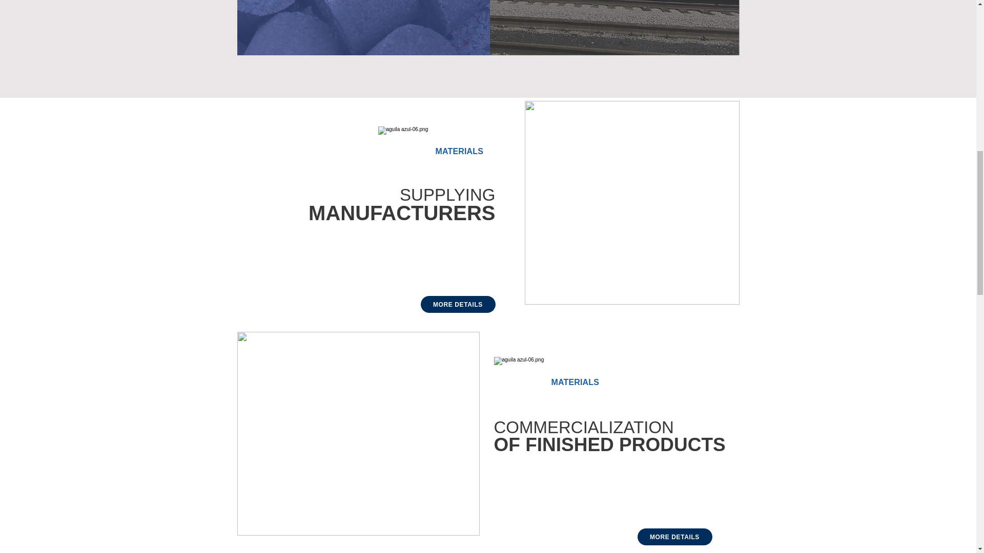 This screenshot has height=553, width=984. Describe the element at coordinates (632, 203) in the screenshot. I see `segun imagen prin-06.png` at that location.